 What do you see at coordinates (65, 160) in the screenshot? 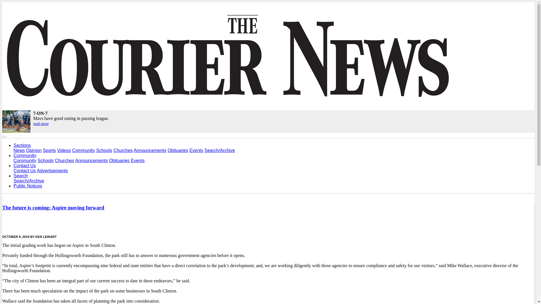
I see `Churches` at bounding box center [65, 160].